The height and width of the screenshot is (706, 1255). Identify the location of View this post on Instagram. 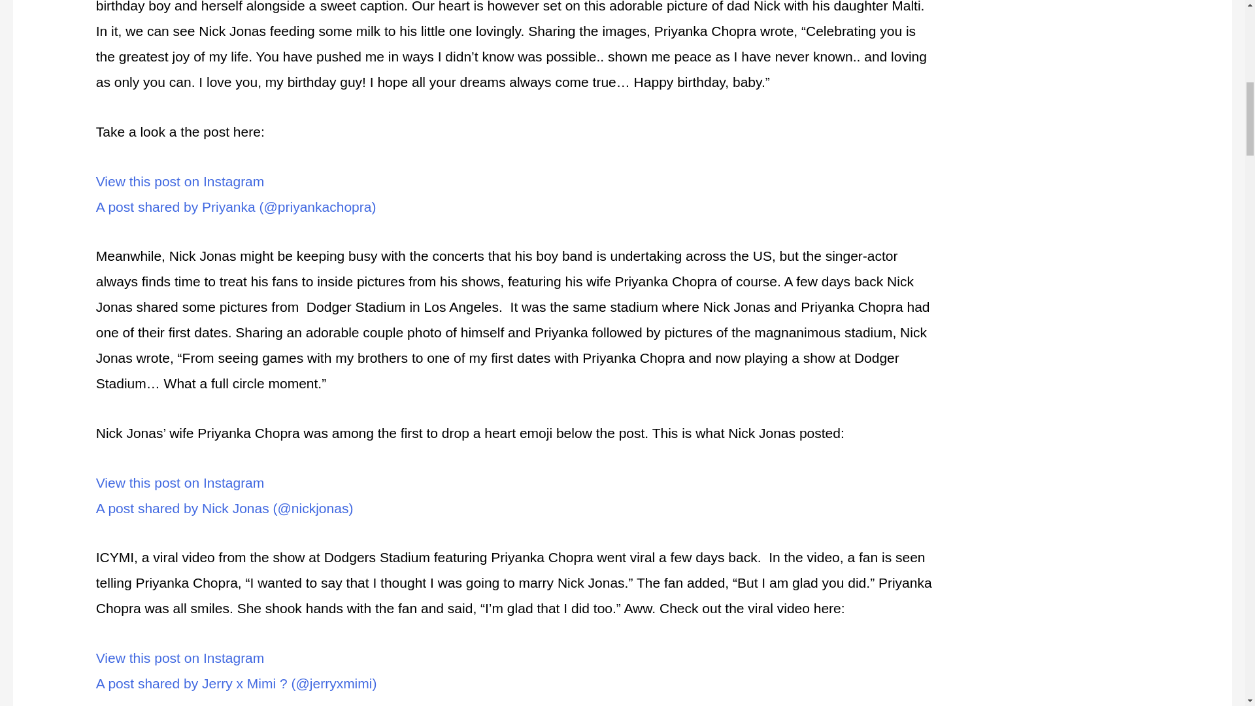
(180, 482).